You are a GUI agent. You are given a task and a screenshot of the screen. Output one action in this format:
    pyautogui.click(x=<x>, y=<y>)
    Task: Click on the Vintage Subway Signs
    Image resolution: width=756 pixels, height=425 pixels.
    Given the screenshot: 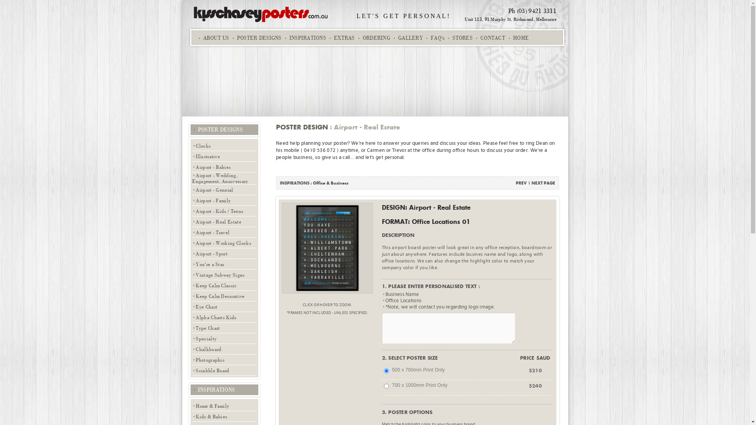 What is the action you would take?
    pyautogui.click(x=224, y=275)
    